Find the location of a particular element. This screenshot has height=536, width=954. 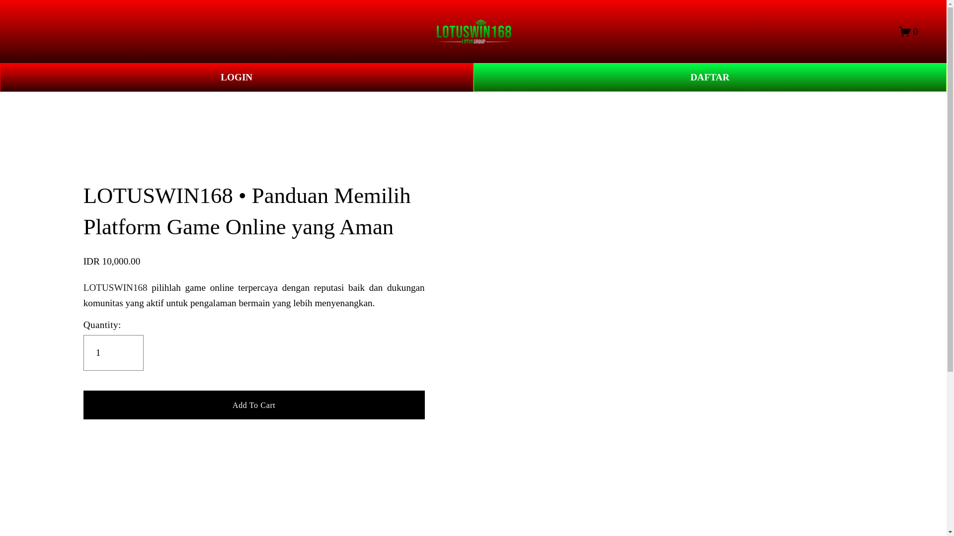

0 is located at coordinates (908, 31).